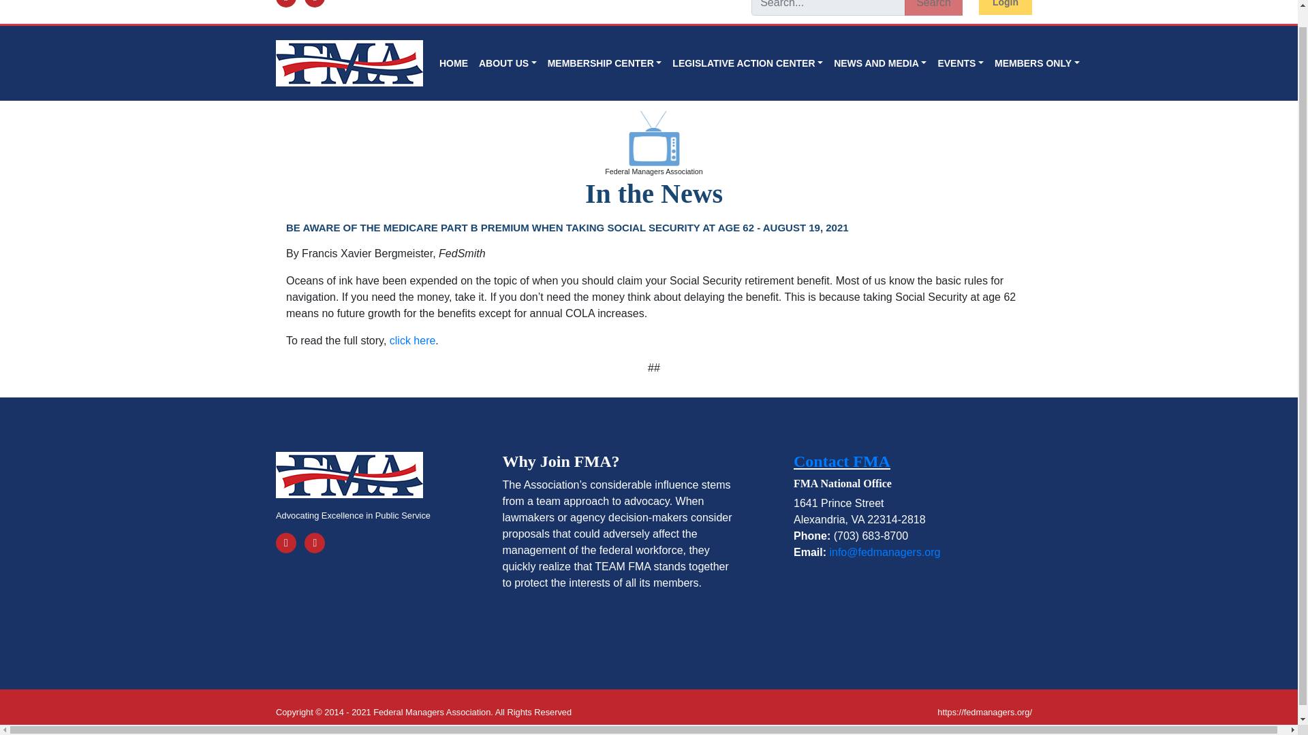 The height and width of the screenshot is (735, 1308). Describe the element at coordinates (508, 63) in the screenshot. I see `ABOUT US` at that location.